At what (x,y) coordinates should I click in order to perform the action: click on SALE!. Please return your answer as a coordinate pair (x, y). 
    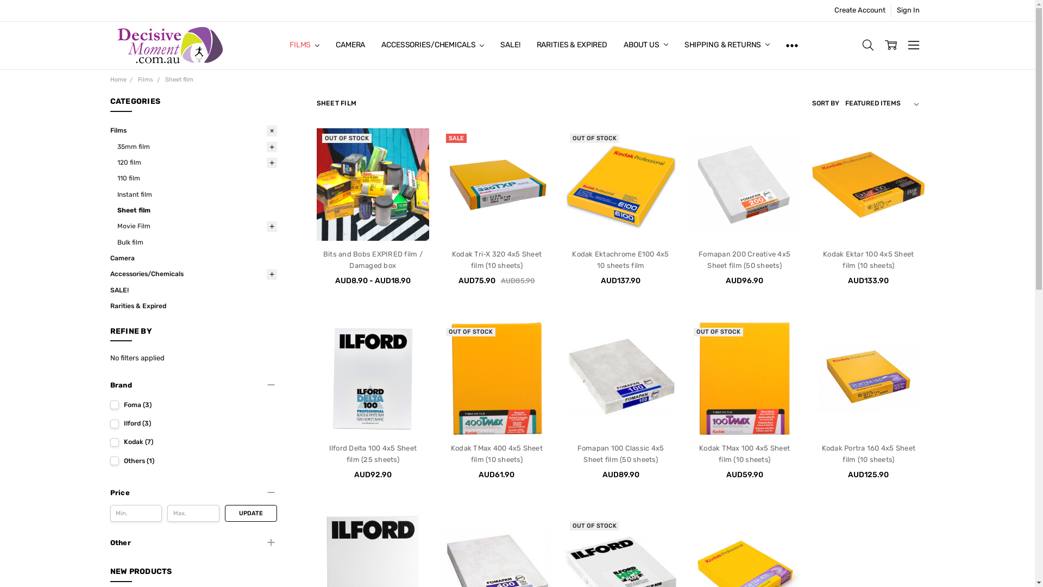
    Looking at the image, I should click on (510, 45).